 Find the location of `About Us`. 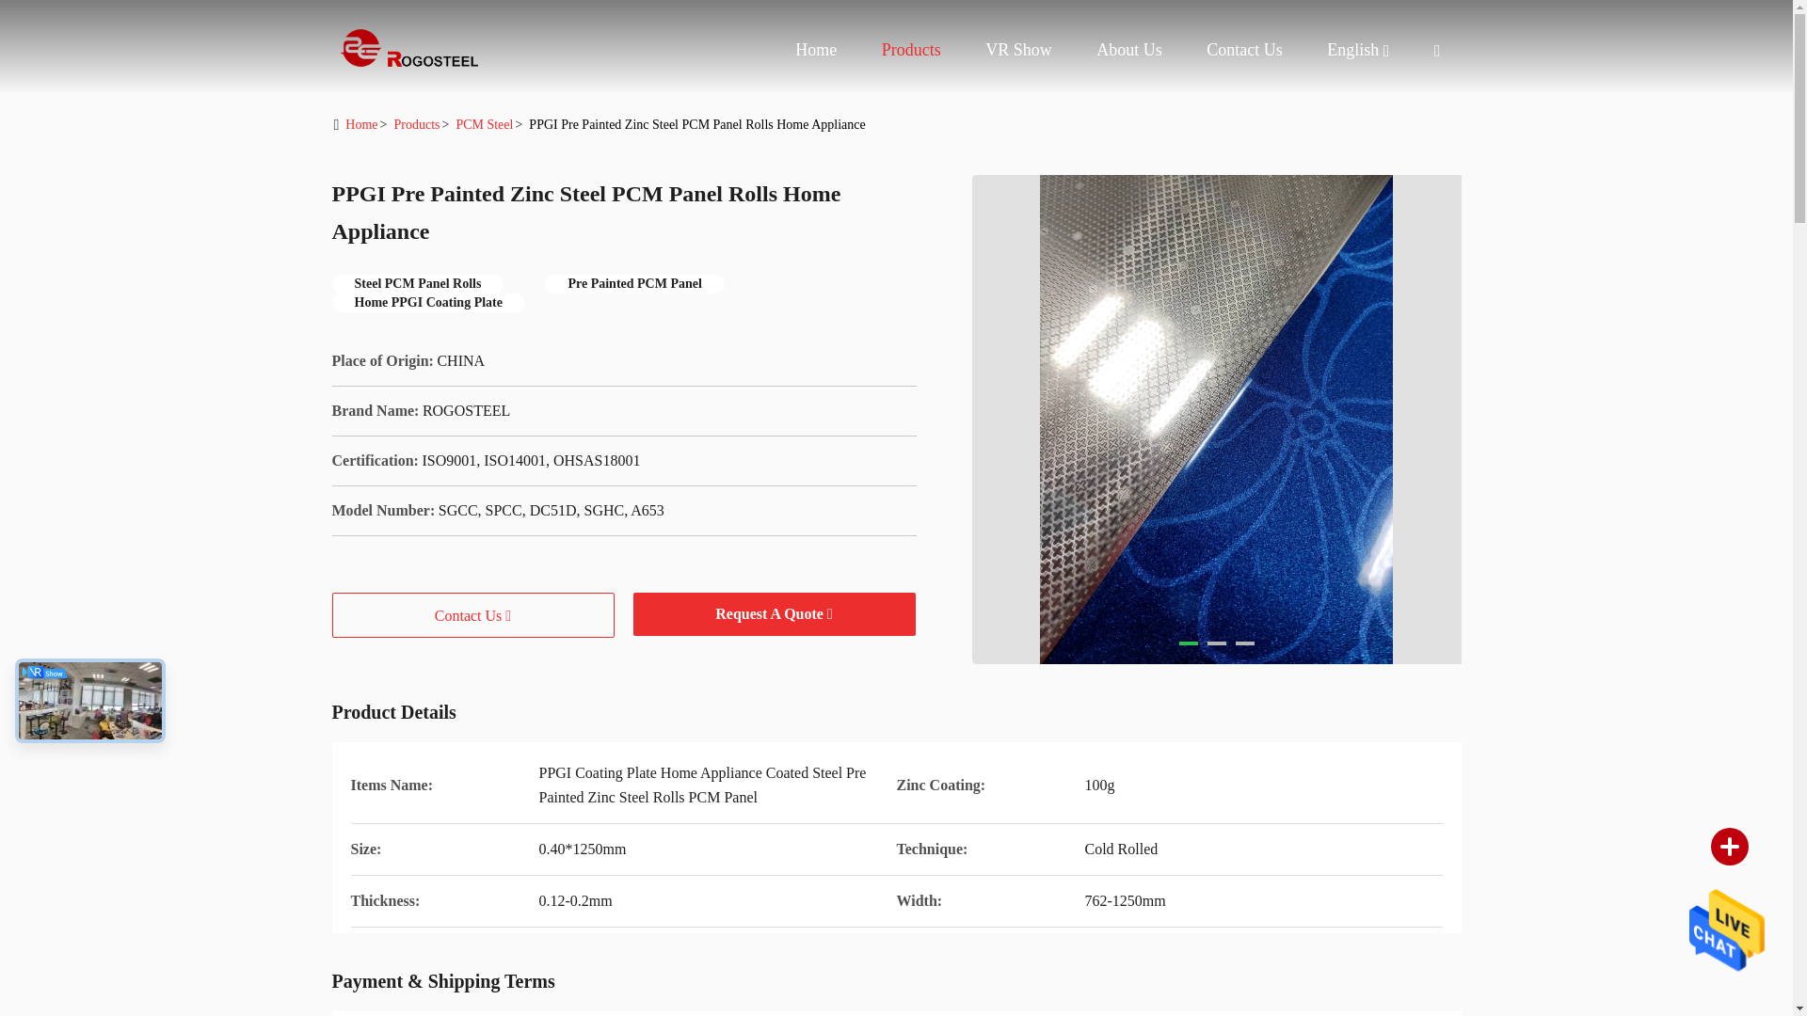

About Us is located at coordinates (1129, 49).